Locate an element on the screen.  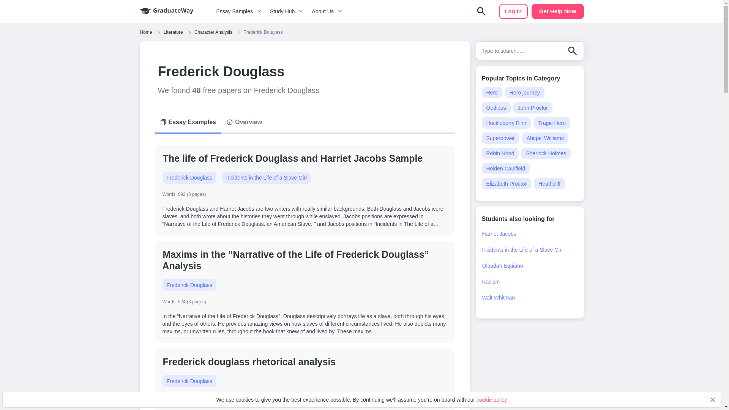
The life of Frederick Douglass and Harriet Jacobs Sample is located at coordinates (293, 158).